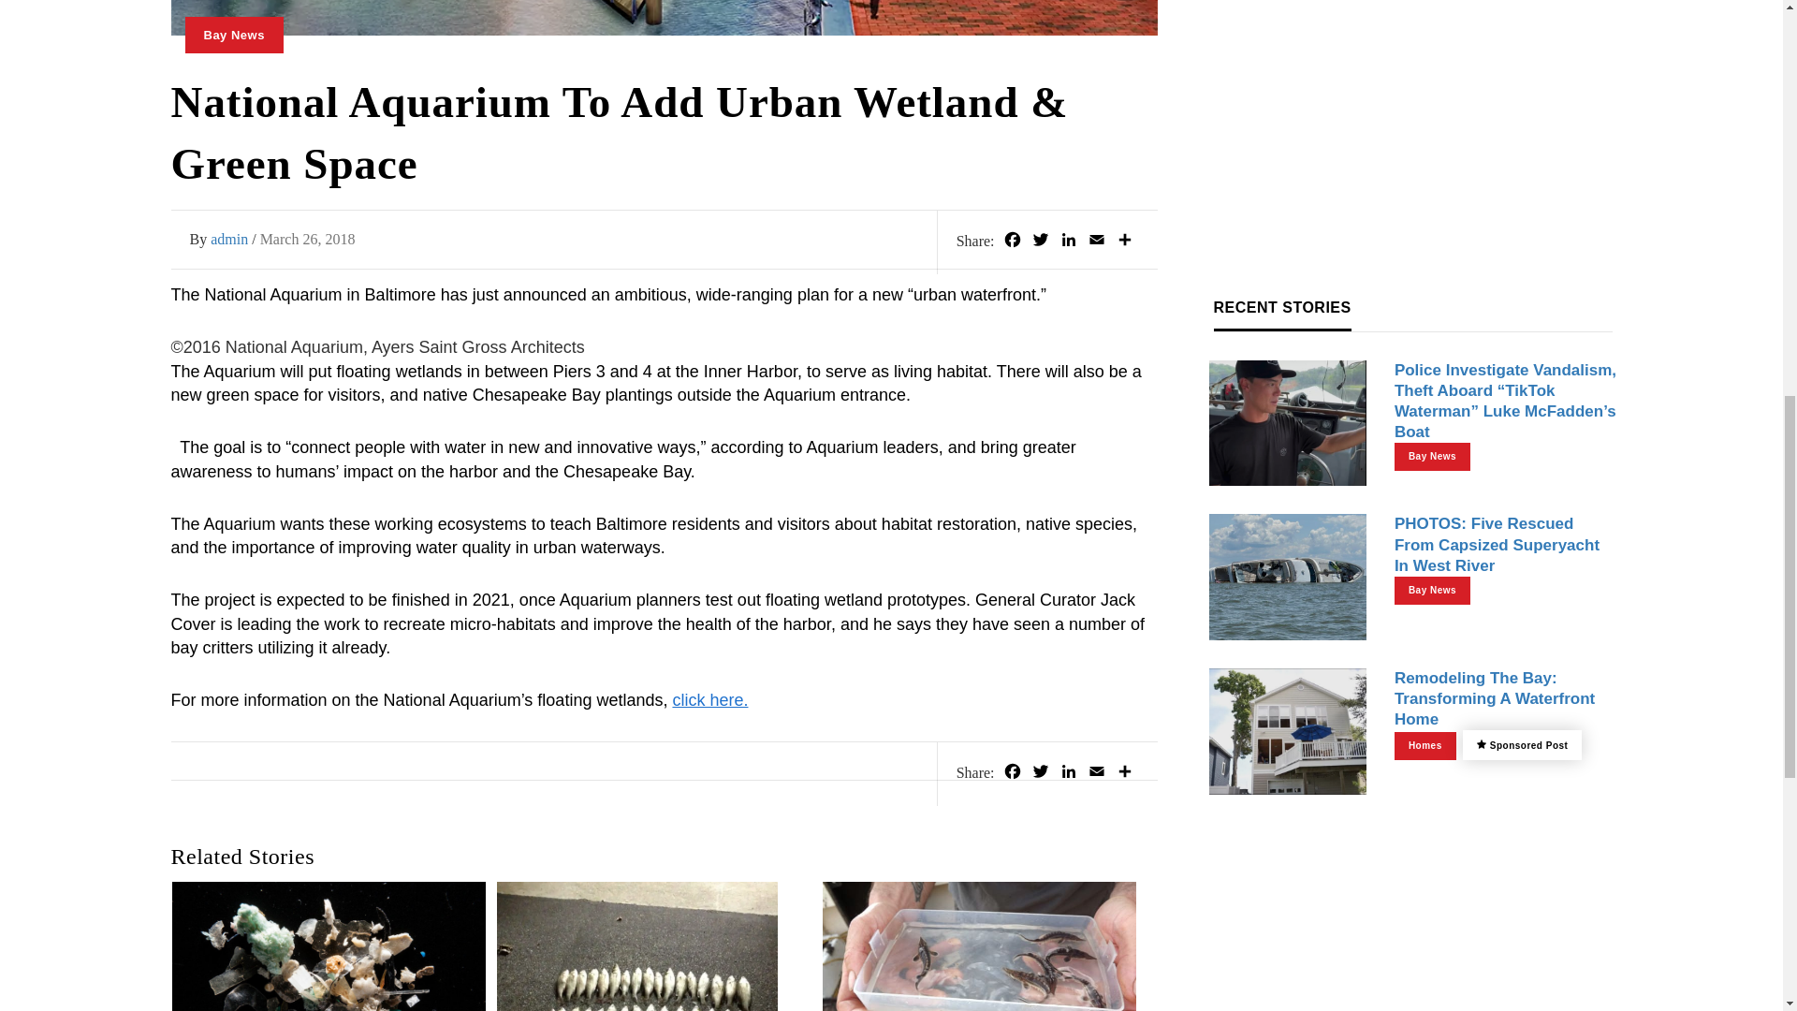 The image size is (1797, 1011). I want to click on 3rd party ad content, so click(1413, 154).